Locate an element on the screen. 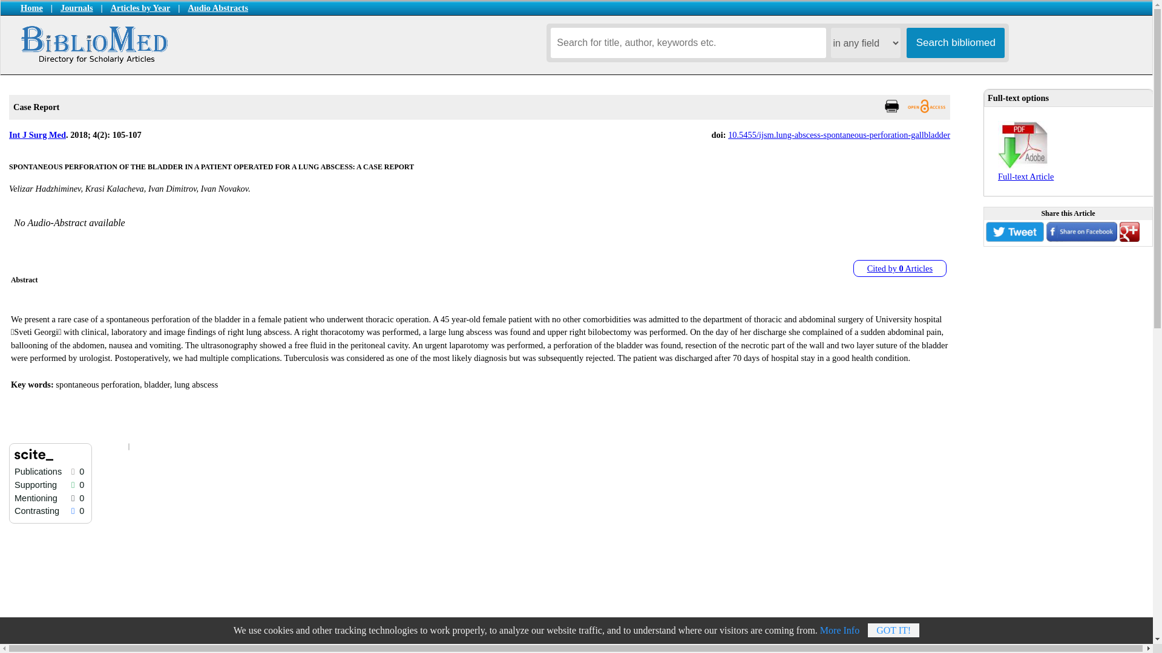  Journals is located at coordinates (76, 7).